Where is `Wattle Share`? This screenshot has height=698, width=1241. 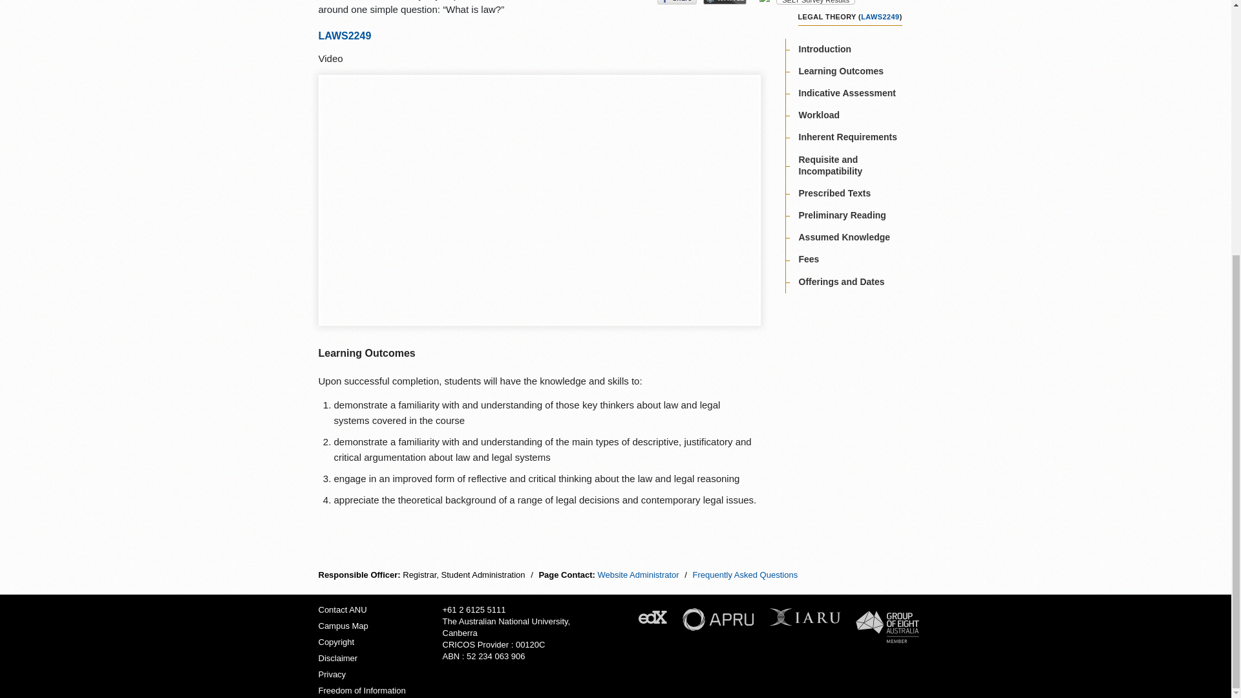 Wattle Share is located at coordinates (725, 2).